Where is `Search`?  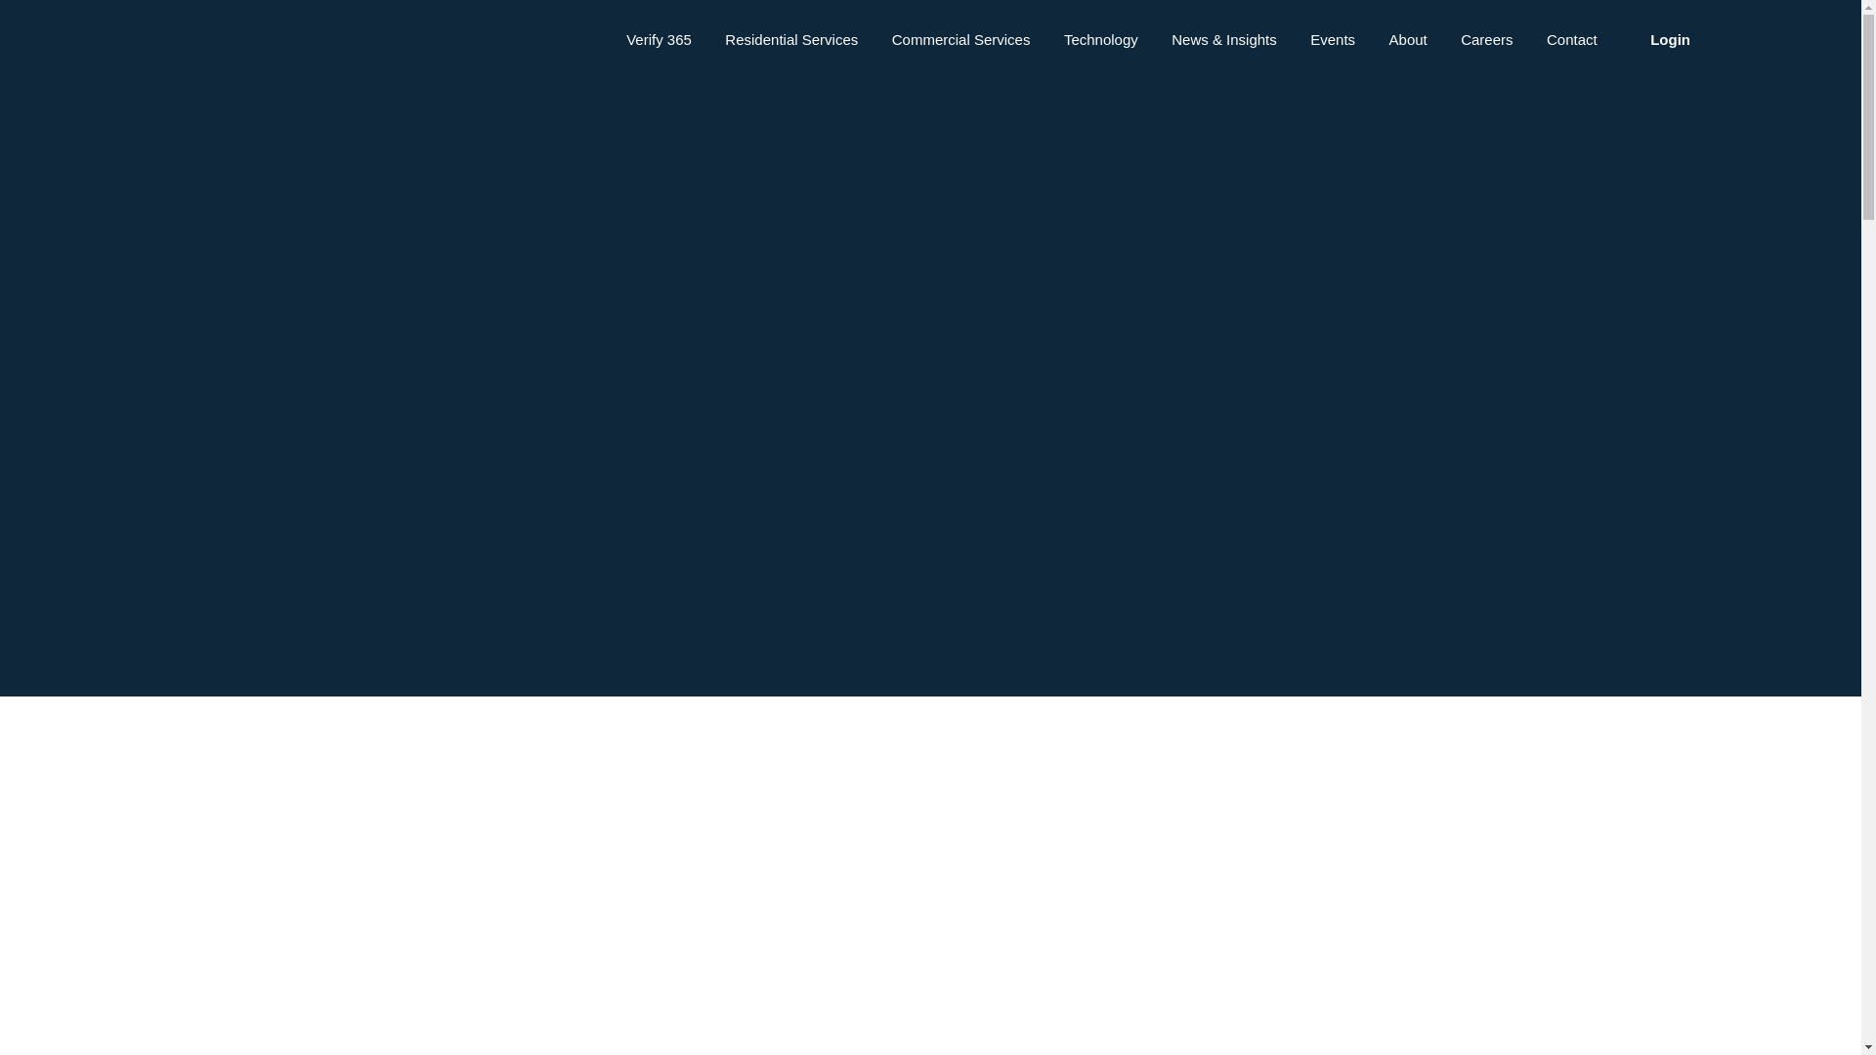
Search is located at coordinates (357, 45).